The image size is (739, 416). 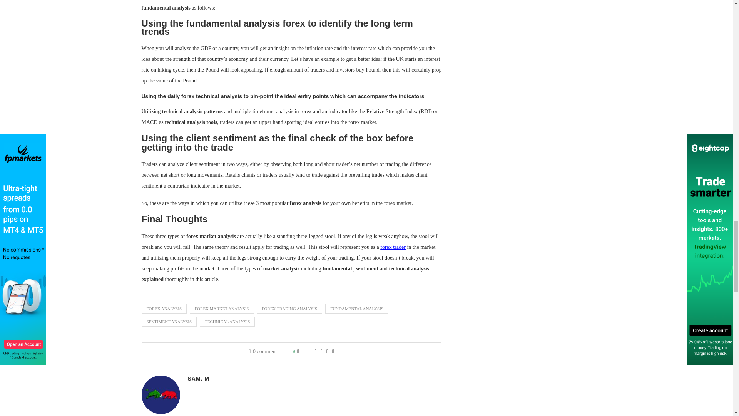 I want to click on Posts by SAM. M, so click(x=199, y=379).